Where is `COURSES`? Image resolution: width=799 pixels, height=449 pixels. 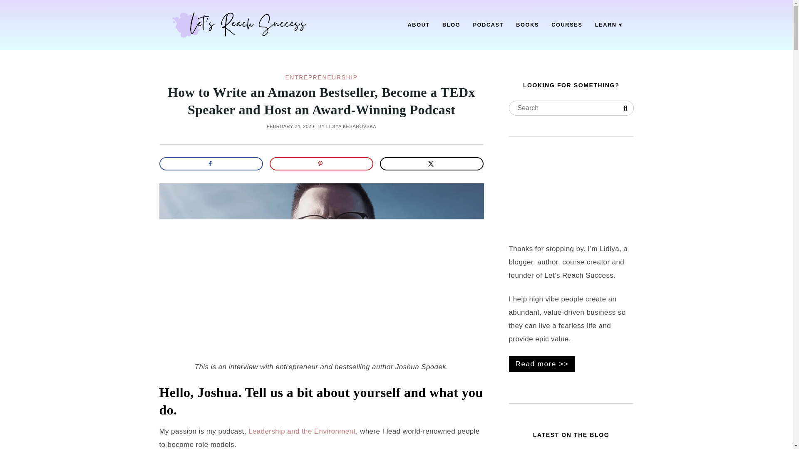
COURSES is located at coordinates (567, 25).